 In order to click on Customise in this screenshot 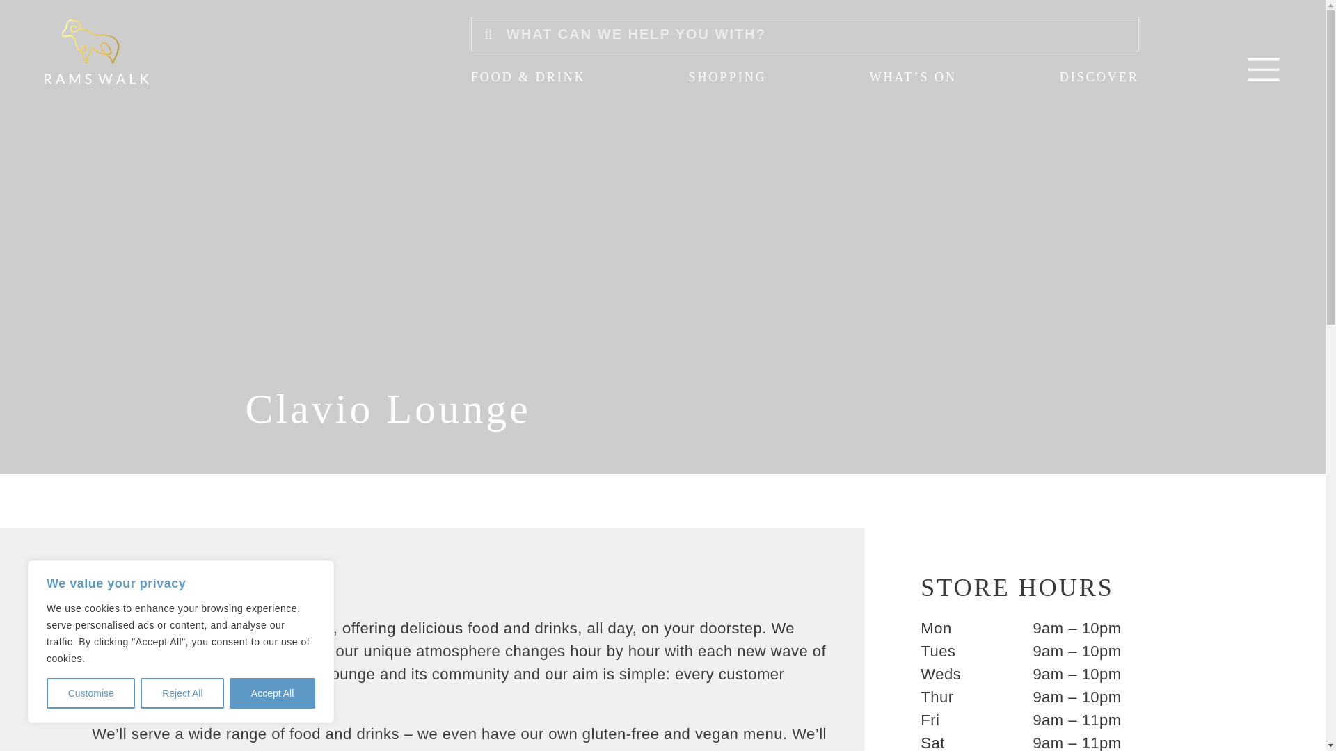, I will do `click(90, 693)`.